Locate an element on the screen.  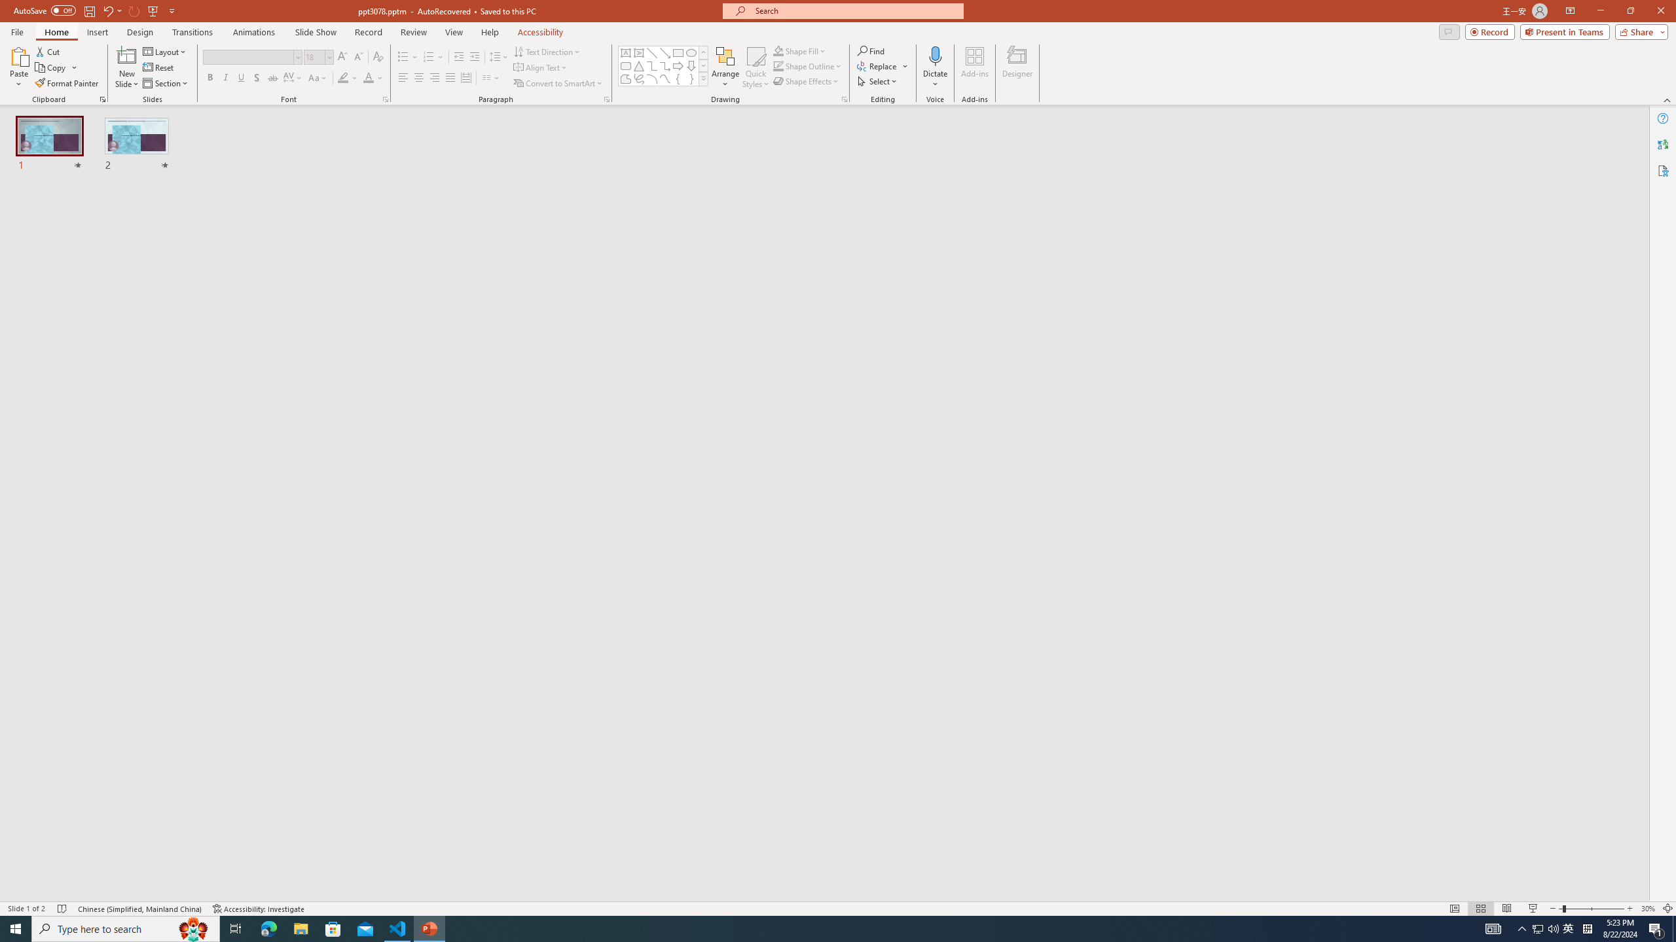
Format Object... is located at coordinates (845, 99).